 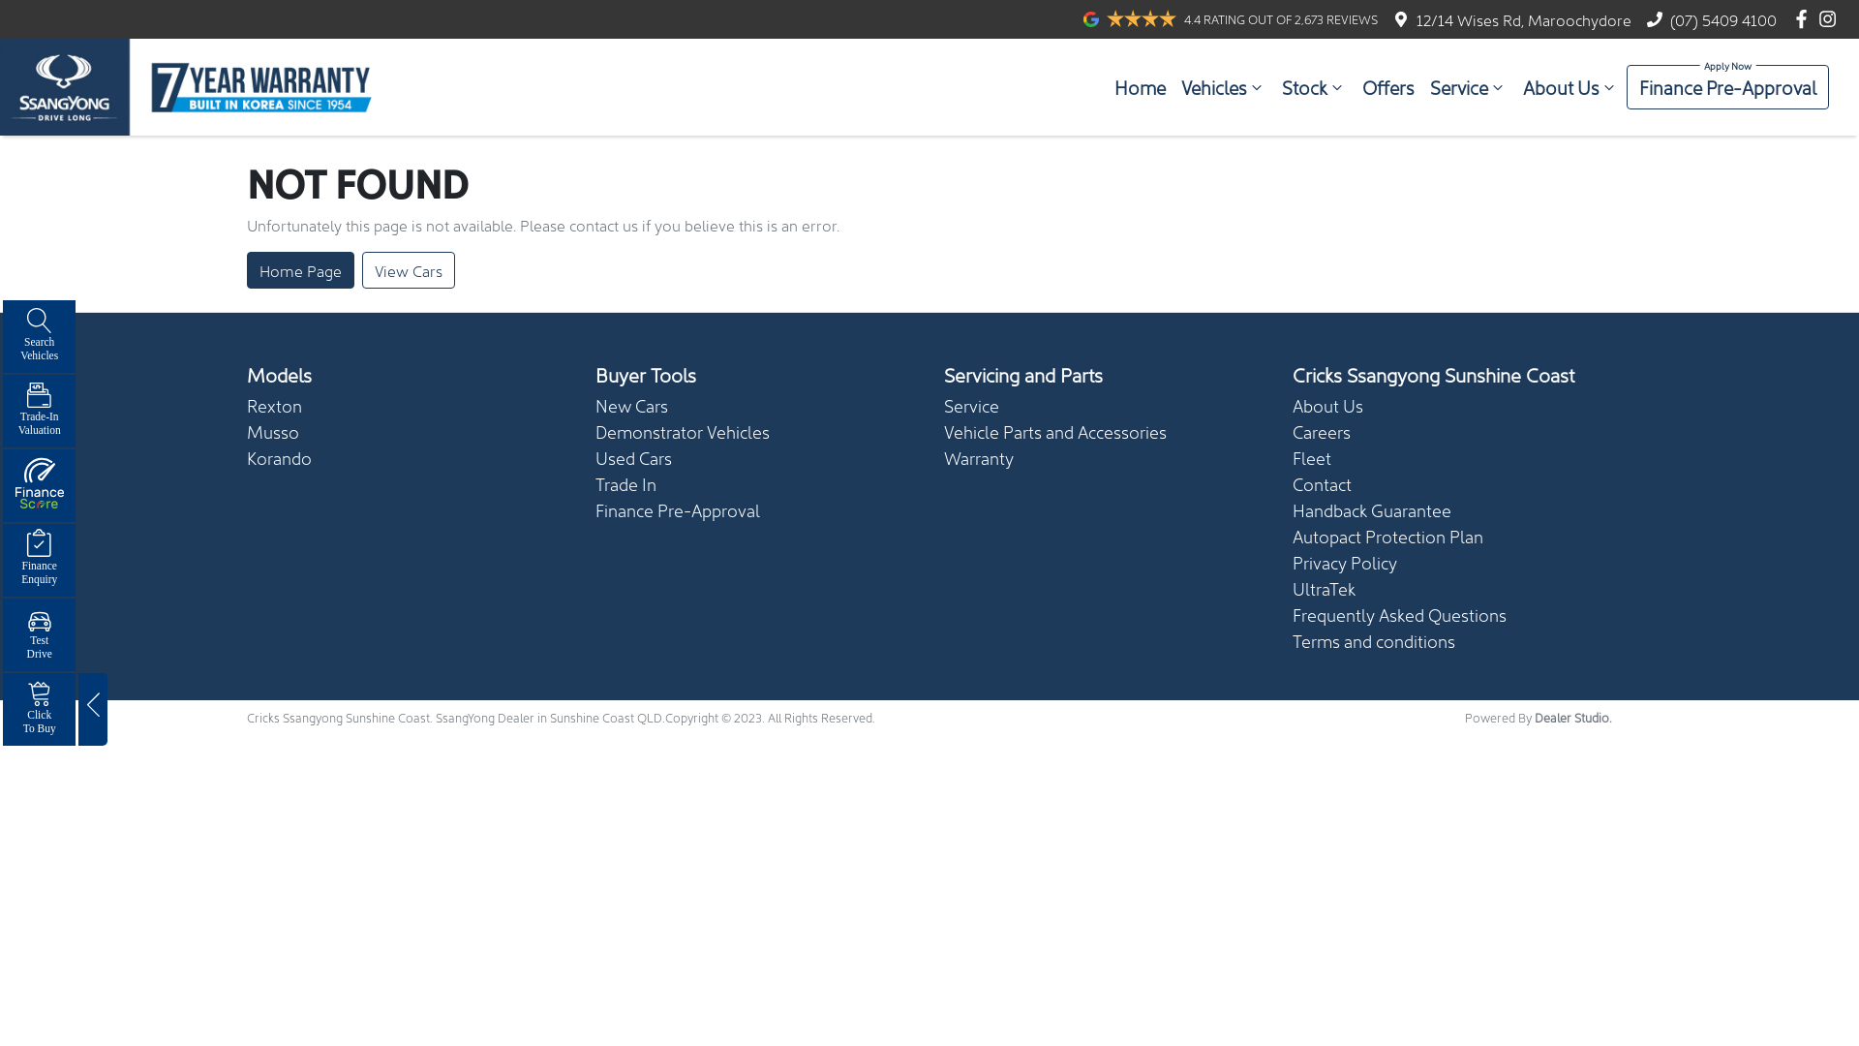 What do you see at coordinates (1524, 19) in the screenshot?
I see `12/14 Wises Rd, Maroochydore` at bounding box center [1524, 19].